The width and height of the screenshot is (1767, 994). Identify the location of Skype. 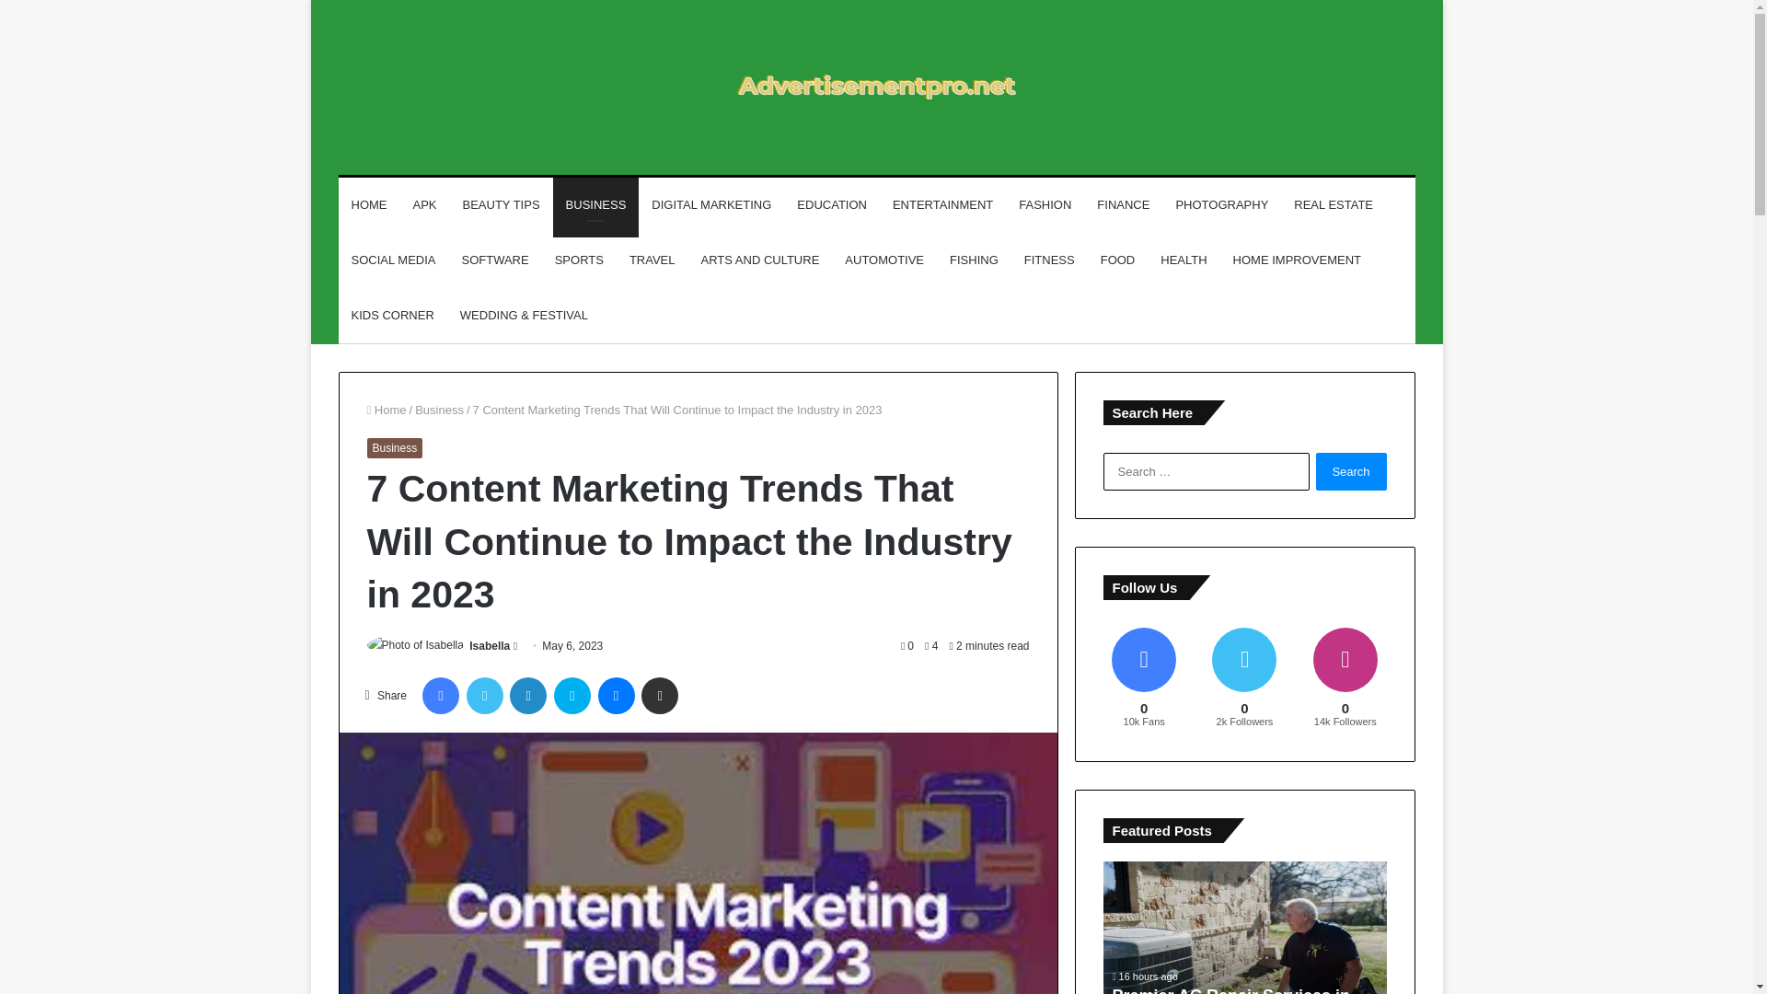
(572, 696).